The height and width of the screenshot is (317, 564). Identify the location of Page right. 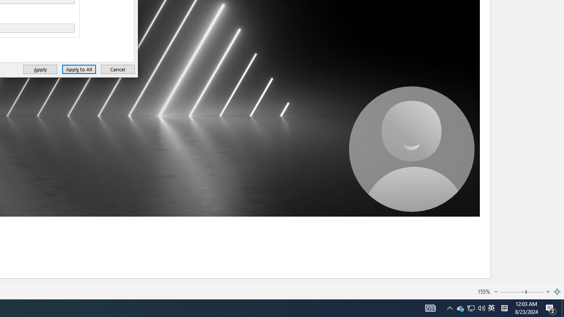
(40, 70).